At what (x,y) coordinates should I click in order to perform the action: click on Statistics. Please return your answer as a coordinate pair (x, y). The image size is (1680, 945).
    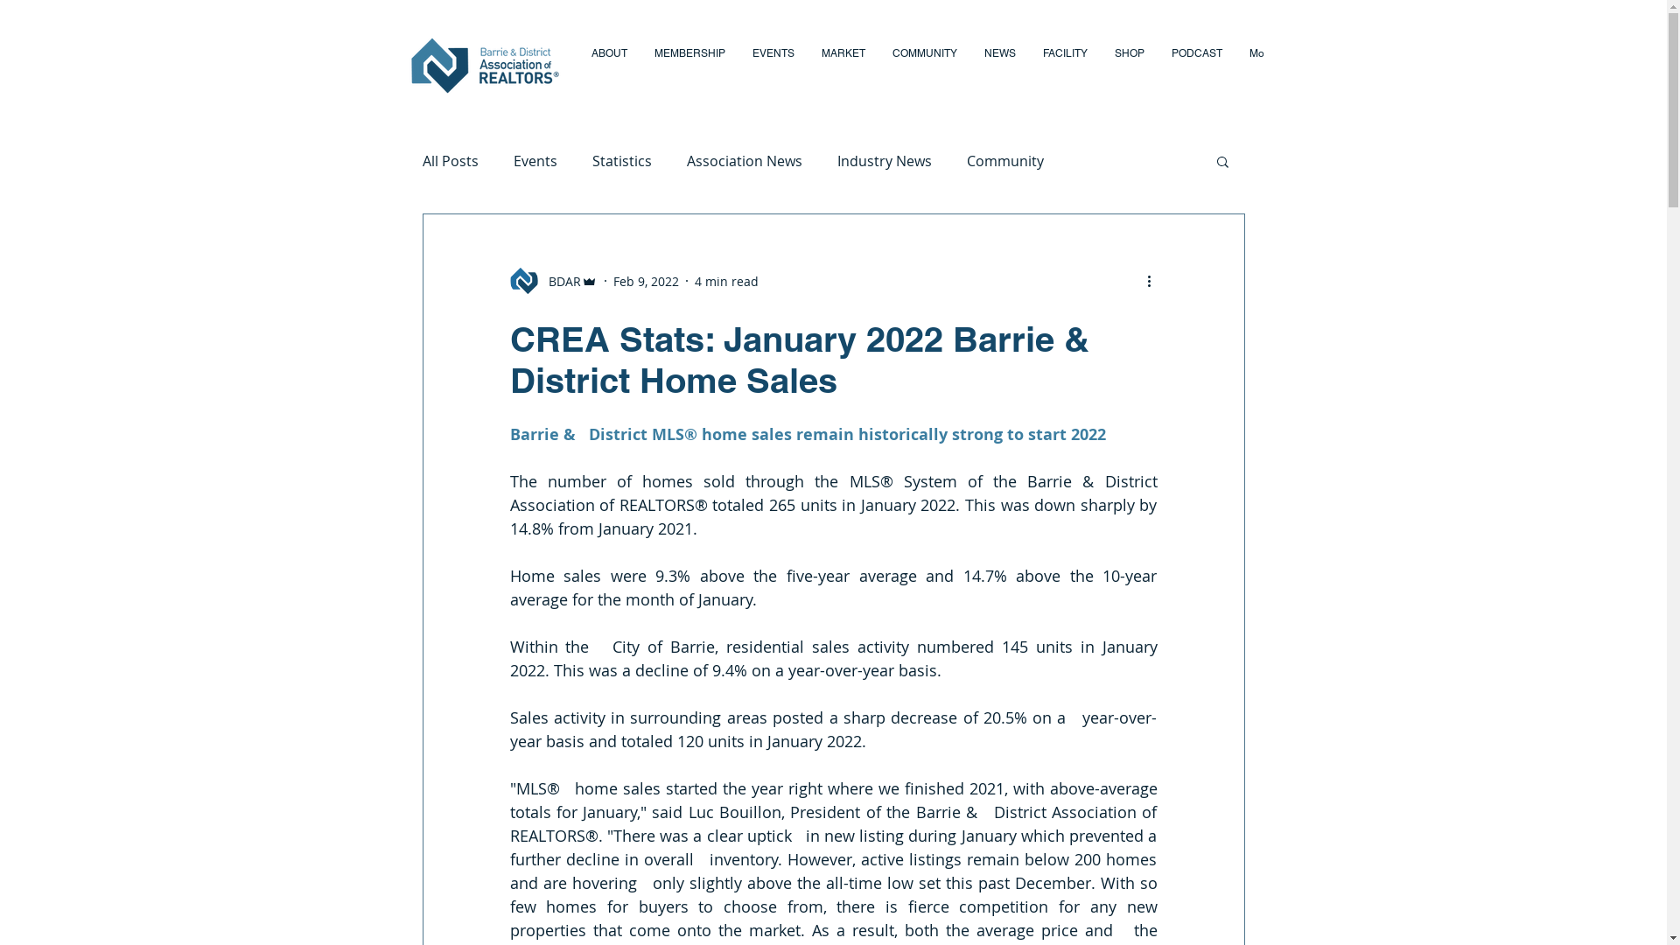
    Looking at the image, I should click on (621, 161).